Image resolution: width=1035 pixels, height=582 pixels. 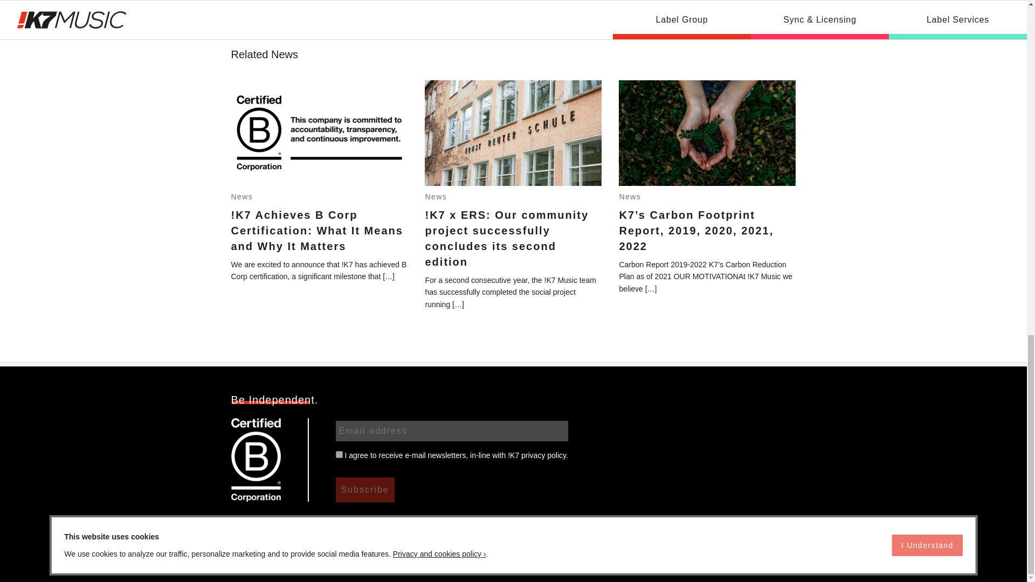 What do you see at coordinates (765, 559) in the screenshot?
I see `Privacy Policy EN` at bounding box center [765, 559].